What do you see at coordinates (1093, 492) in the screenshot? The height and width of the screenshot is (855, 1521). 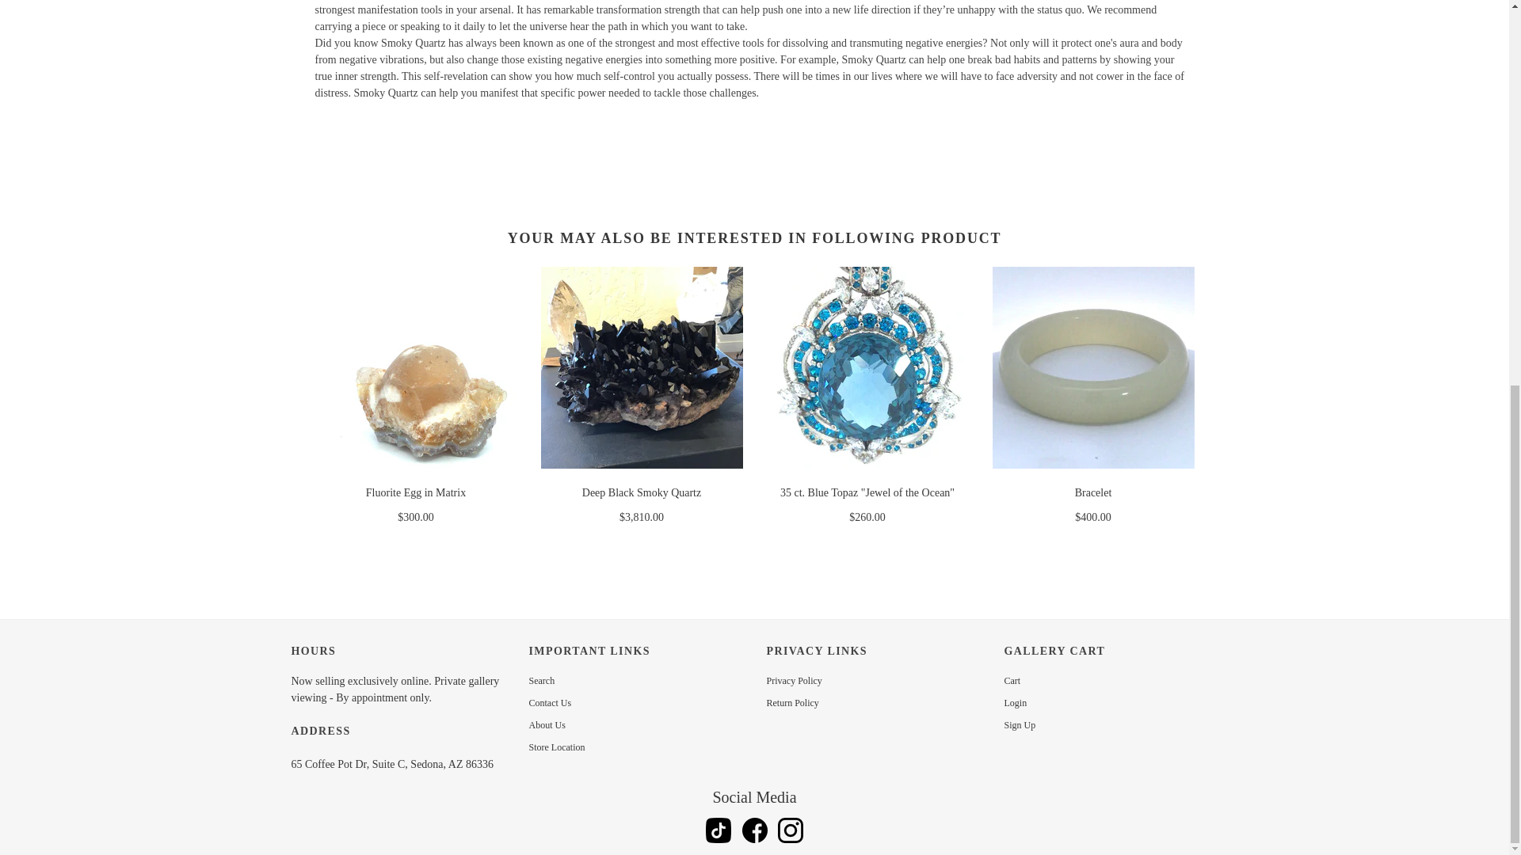 I see `Bracelet` at bounding box center [1093, 492].